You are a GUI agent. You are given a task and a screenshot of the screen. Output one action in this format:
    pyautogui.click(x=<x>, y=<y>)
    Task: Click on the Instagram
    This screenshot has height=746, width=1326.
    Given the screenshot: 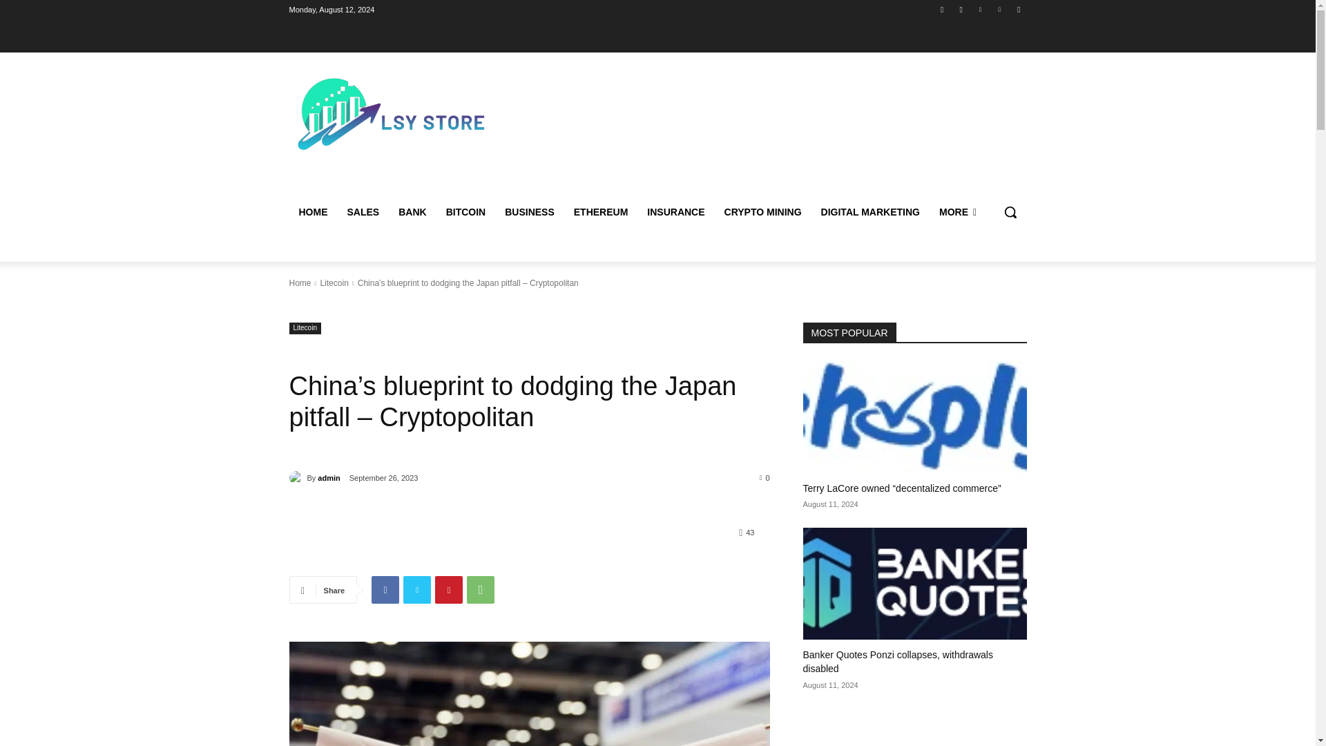 What is the action you would take?
    pyautogui.click(x=961, y=9)
    